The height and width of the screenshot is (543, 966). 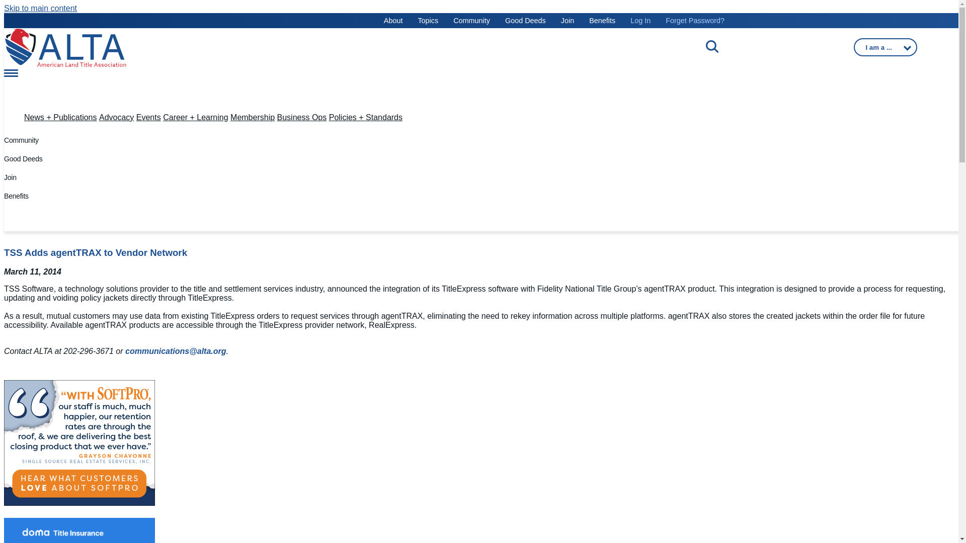 I want to click on I am a ..., so click(x=886, y=47).